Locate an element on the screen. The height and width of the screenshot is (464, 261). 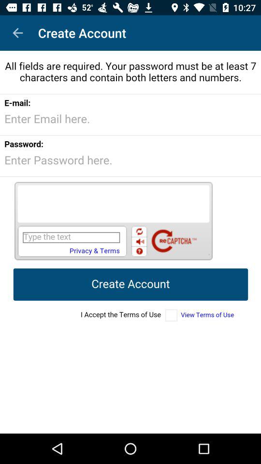
create account section is located at coordinates (130, 242).